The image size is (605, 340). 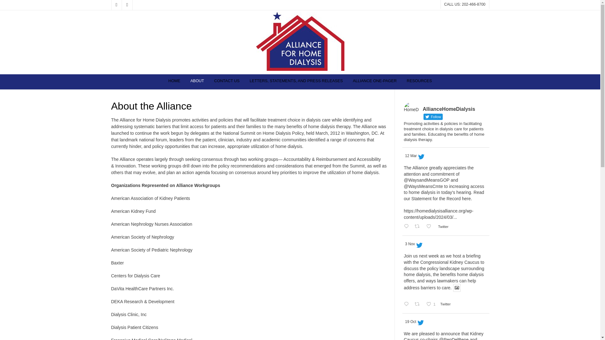 What do you see at coordinates (296, 82) in the screenshot?
I see `LETTERS, STATEMENTS, AND PRESS RELEASES` at bounding box center [296, 82].